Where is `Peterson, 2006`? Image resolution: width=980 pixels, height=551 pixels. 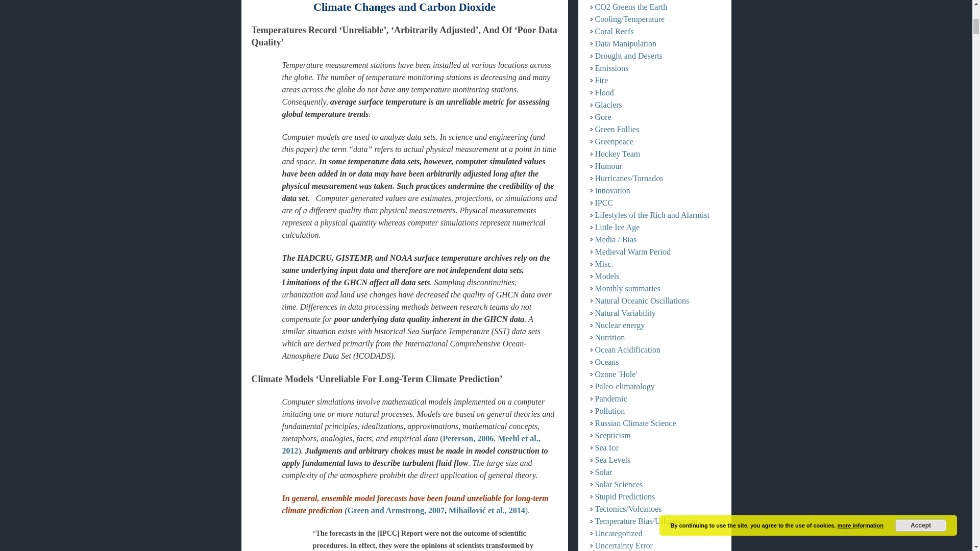 Peterson, 2006 is located at coordinates (468, 439).